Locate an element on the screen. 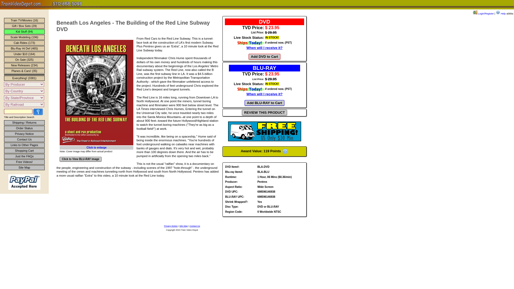  Click here to see all DVD's that are currently on sale is located at coordinates (24, 60).